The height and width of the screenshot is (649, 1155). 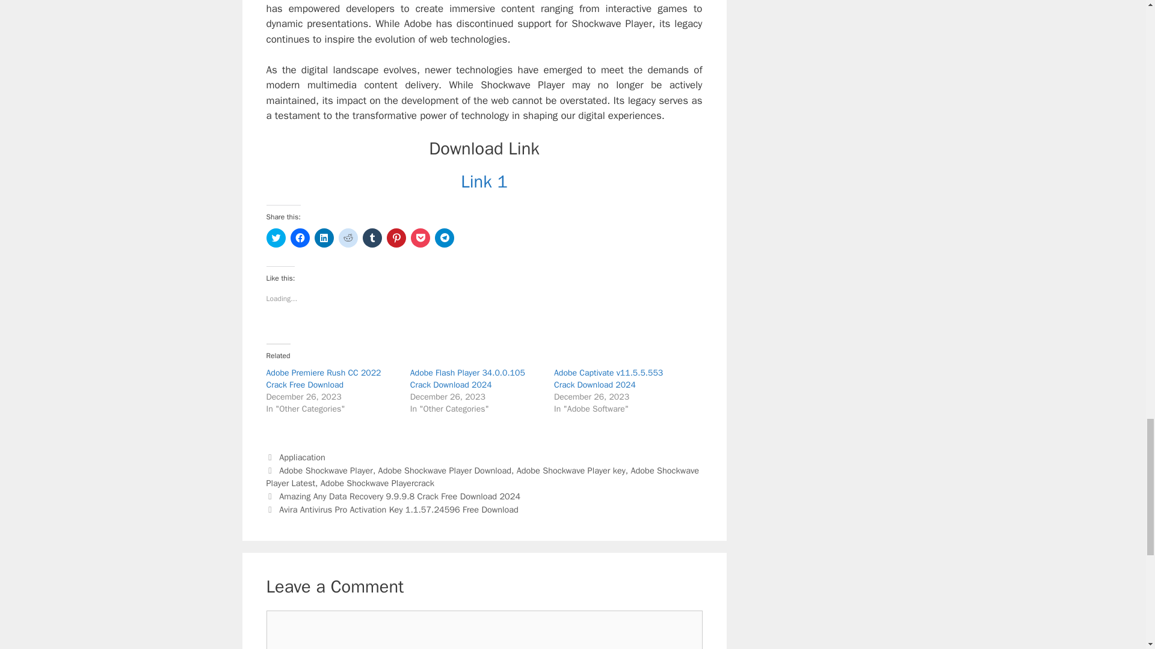 I want to click on Click to share on Pinterest, so click(x=395, y=238).